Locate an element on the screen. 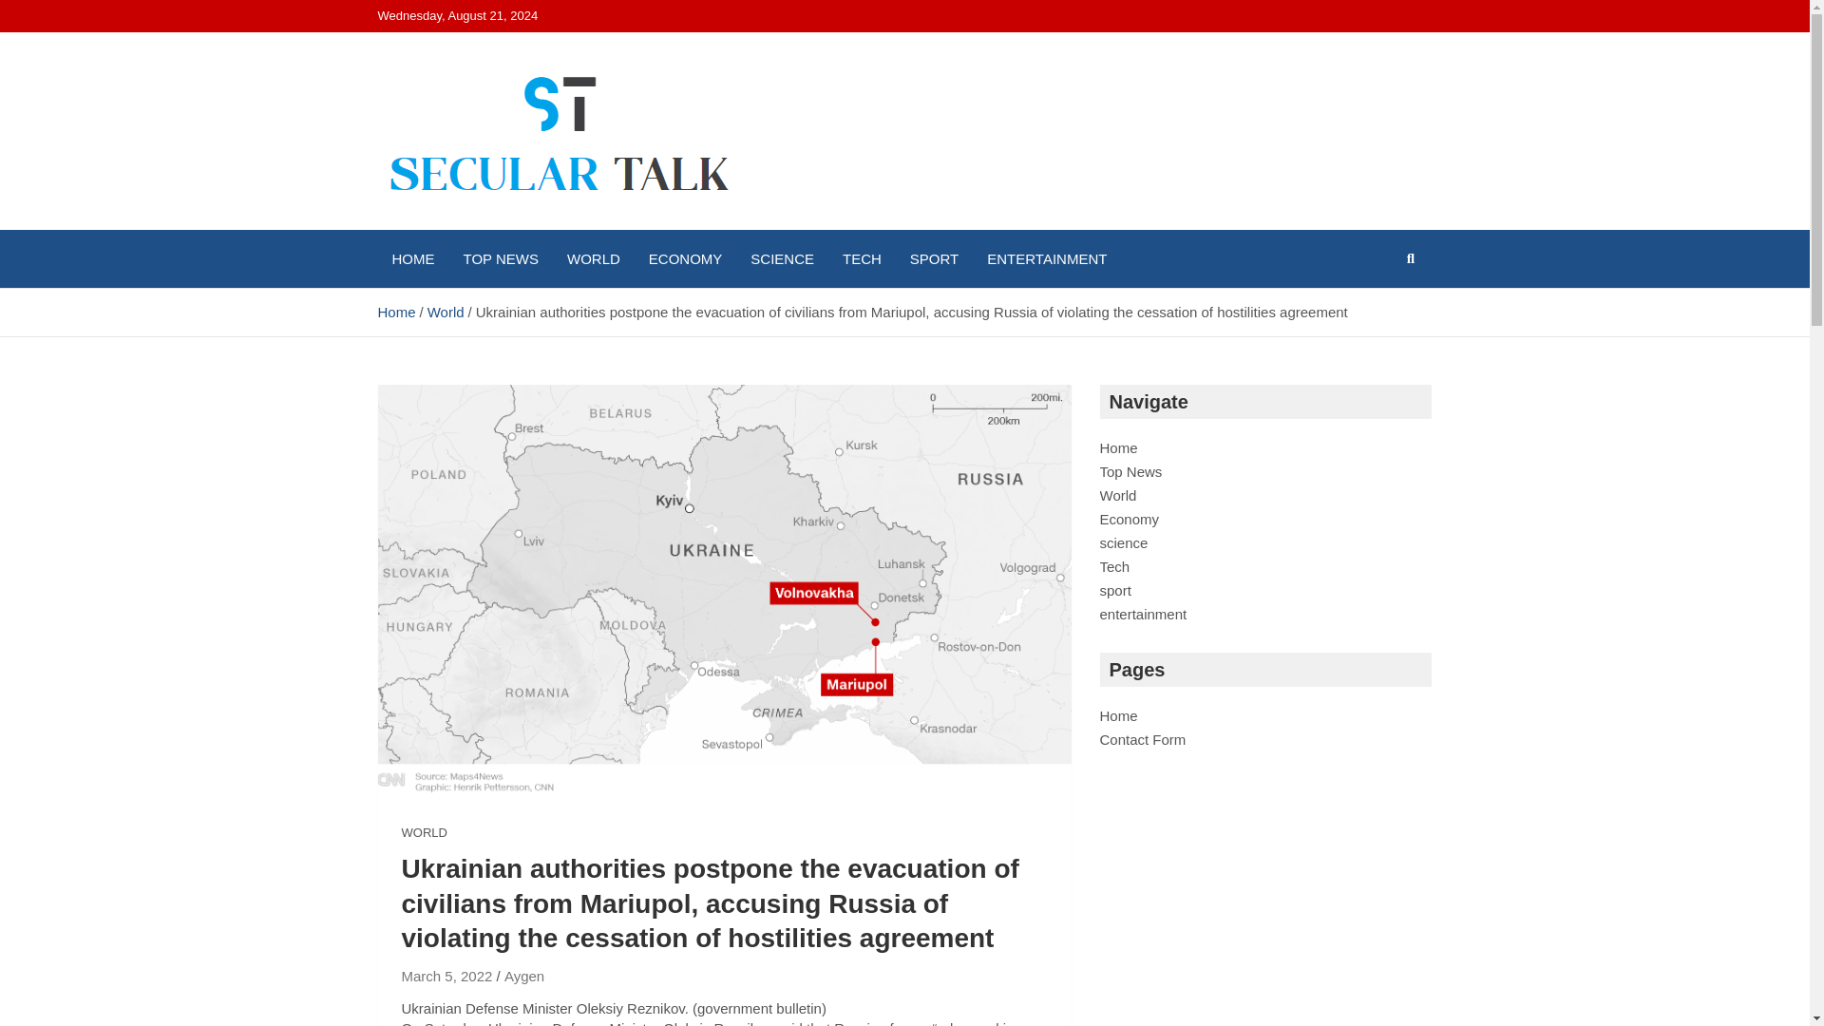  World is located at coordinates (1117, 496).